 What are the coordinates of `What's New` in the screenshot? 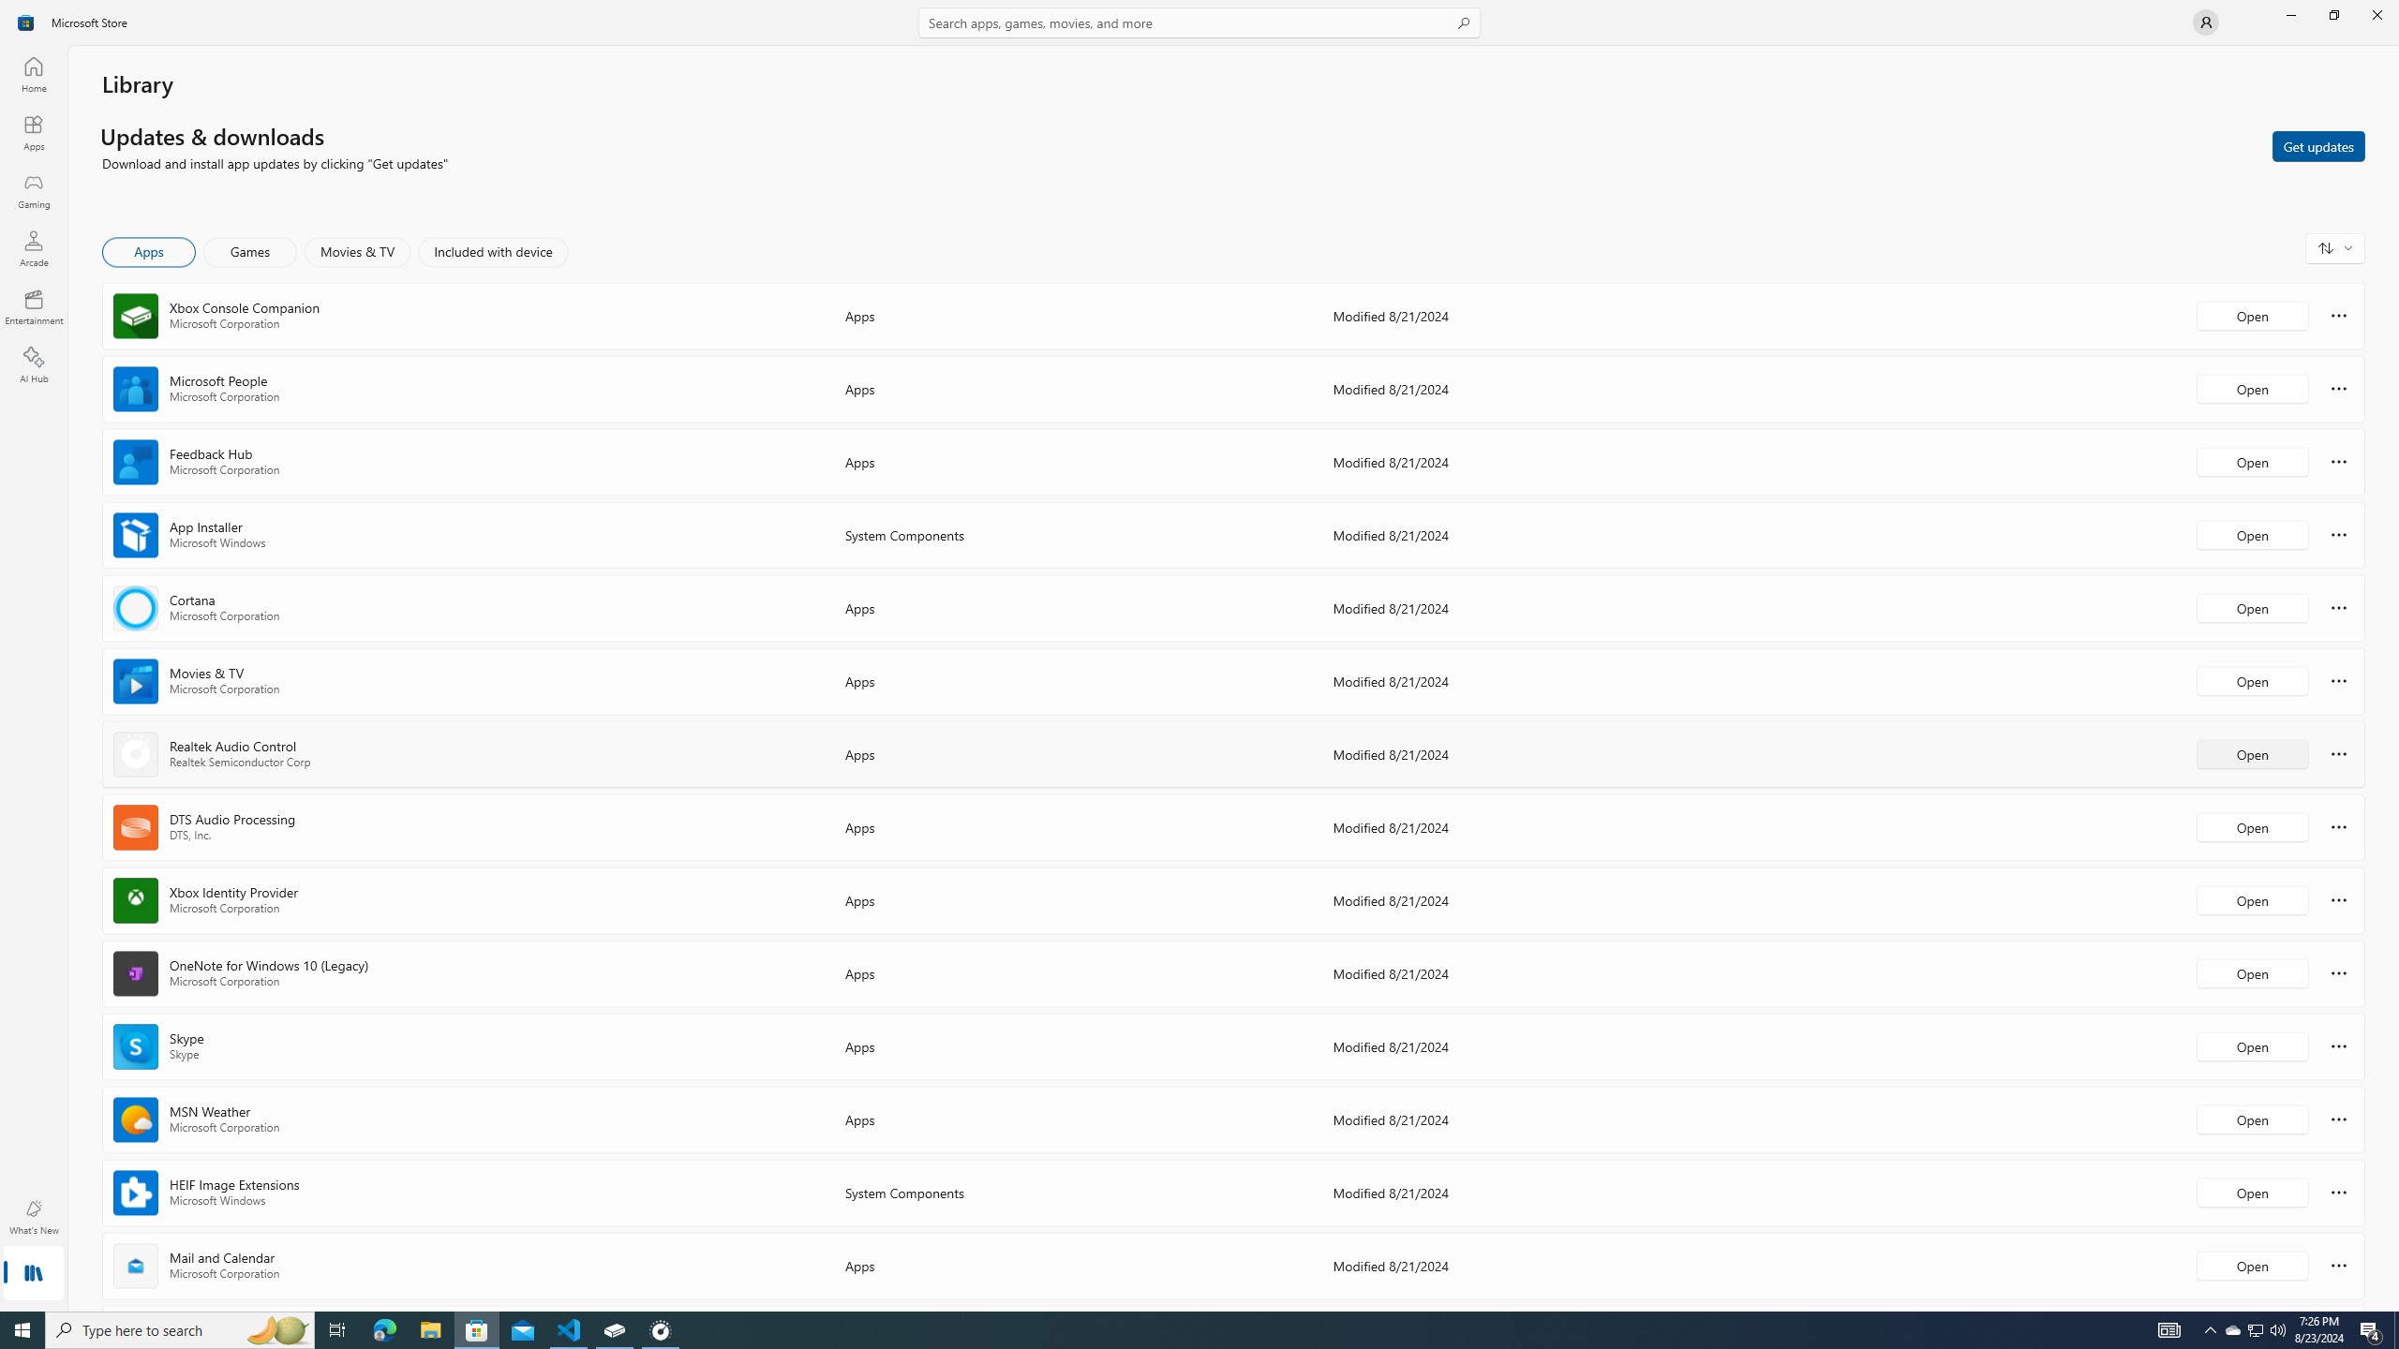 It's located at (34, 1217).